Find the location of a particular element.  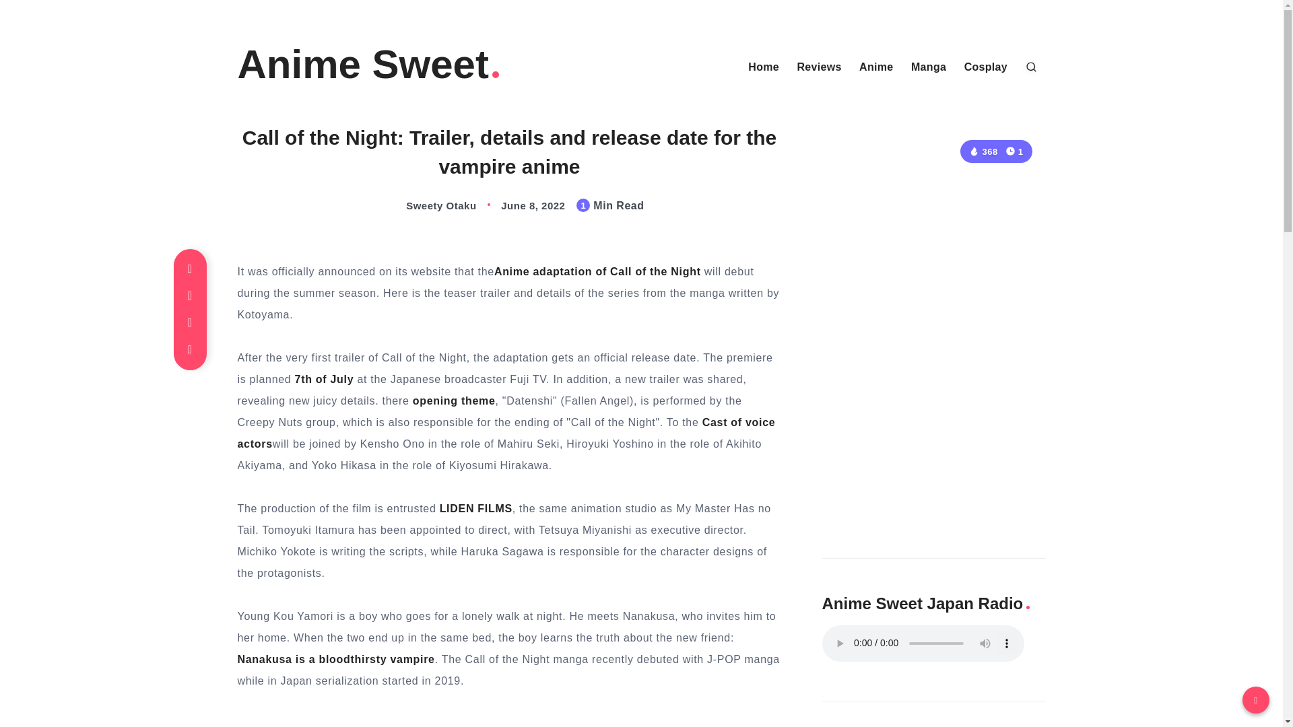

Sweety Otaku is located at coordinates (427, 206).